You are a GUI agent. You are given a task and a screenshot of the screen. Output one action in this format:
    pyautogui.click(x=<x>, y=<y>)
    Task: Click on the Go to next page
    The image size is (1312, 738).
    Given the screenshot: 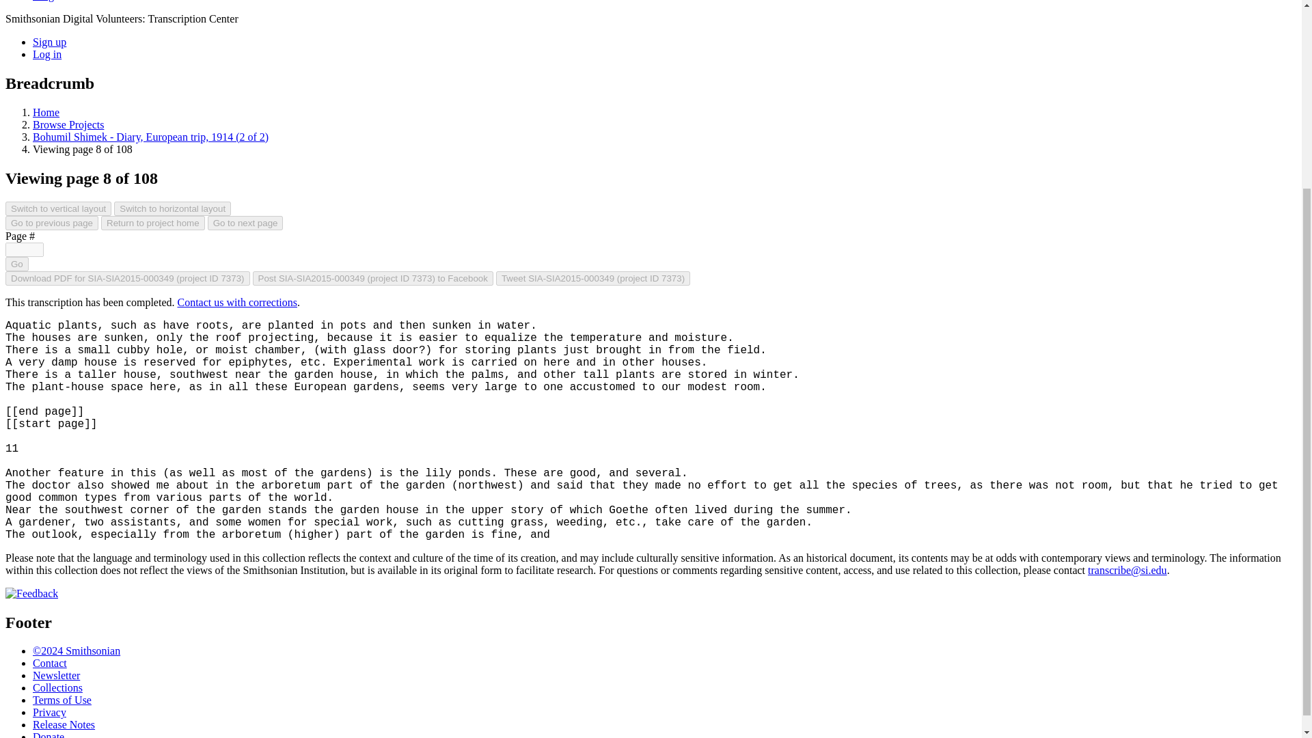 What is the action you would take?
    pyautogui.click(x=245, y=223)
    